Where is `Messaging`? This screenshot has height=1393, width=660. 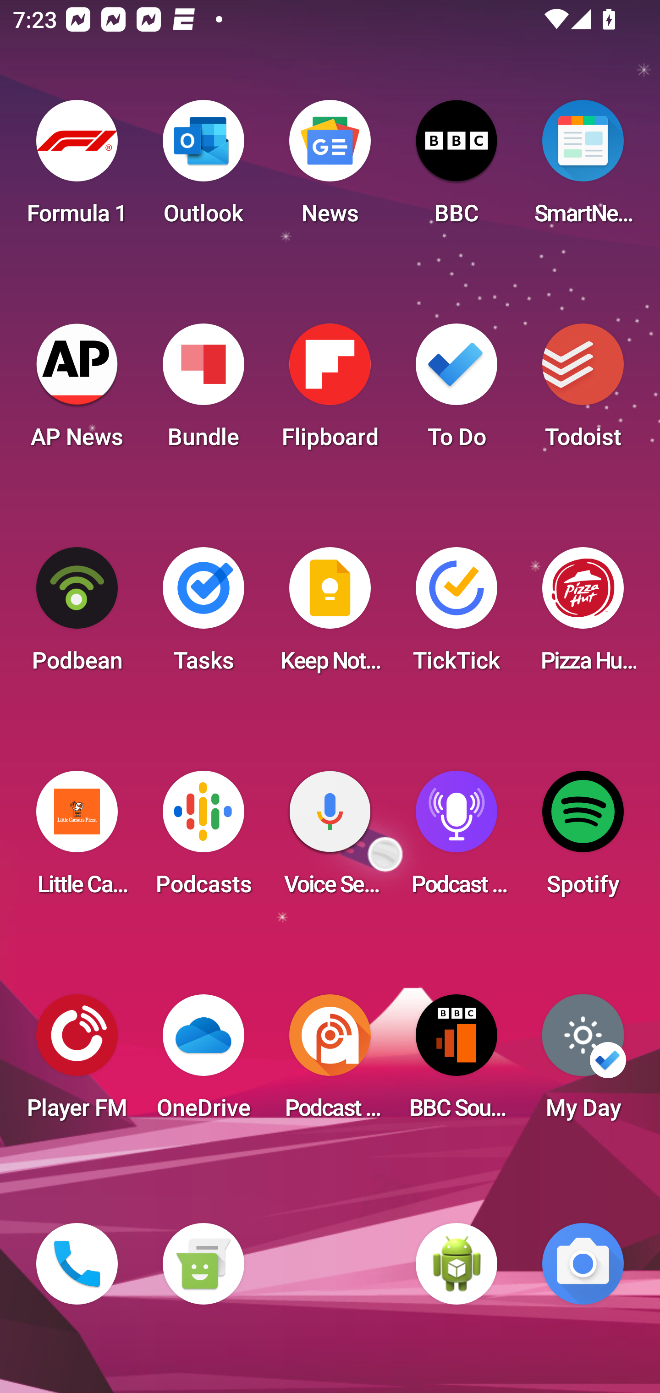 Messaging is located at coordinates (203, 1264).